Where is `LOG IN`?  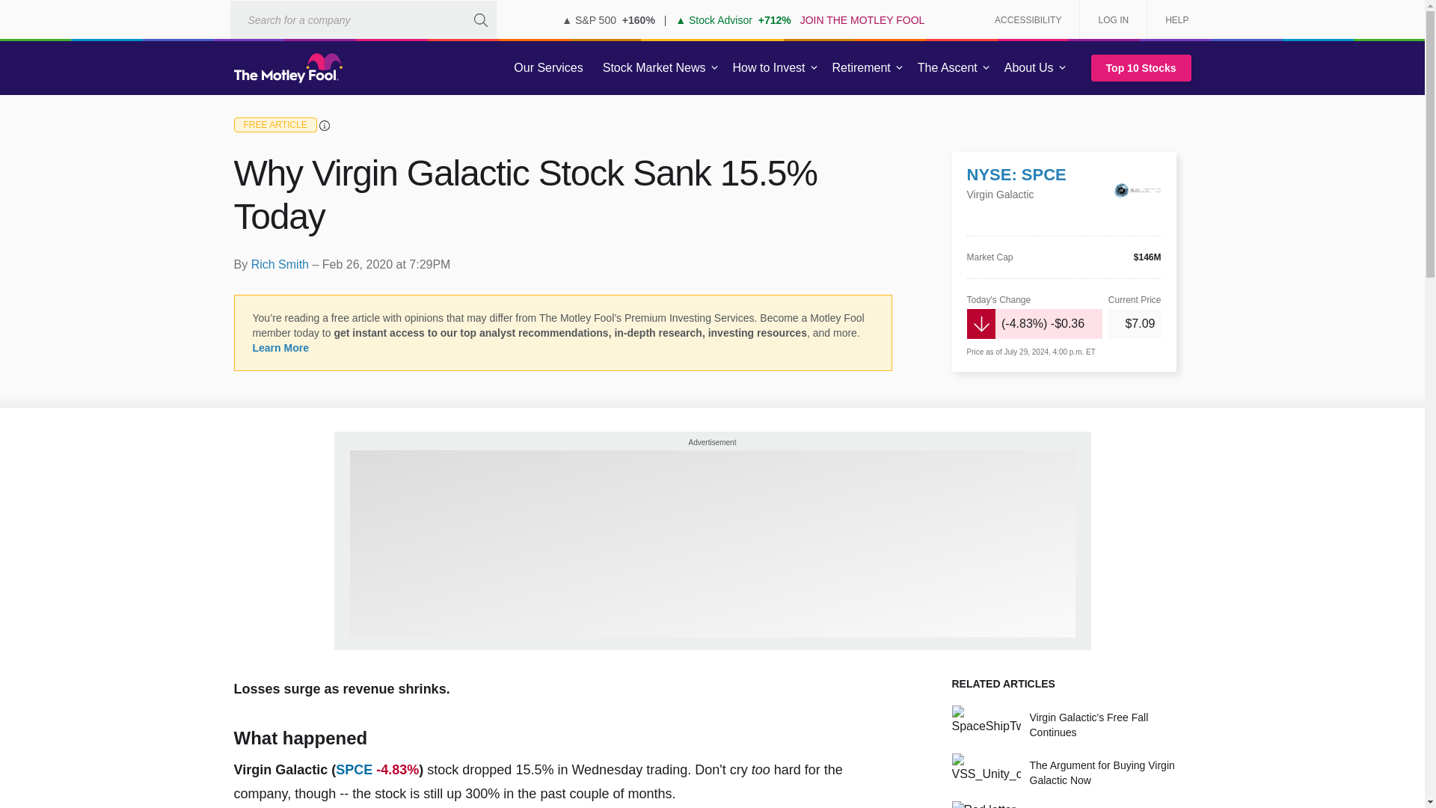 LOG IN is located at coordinates (1113, 19).